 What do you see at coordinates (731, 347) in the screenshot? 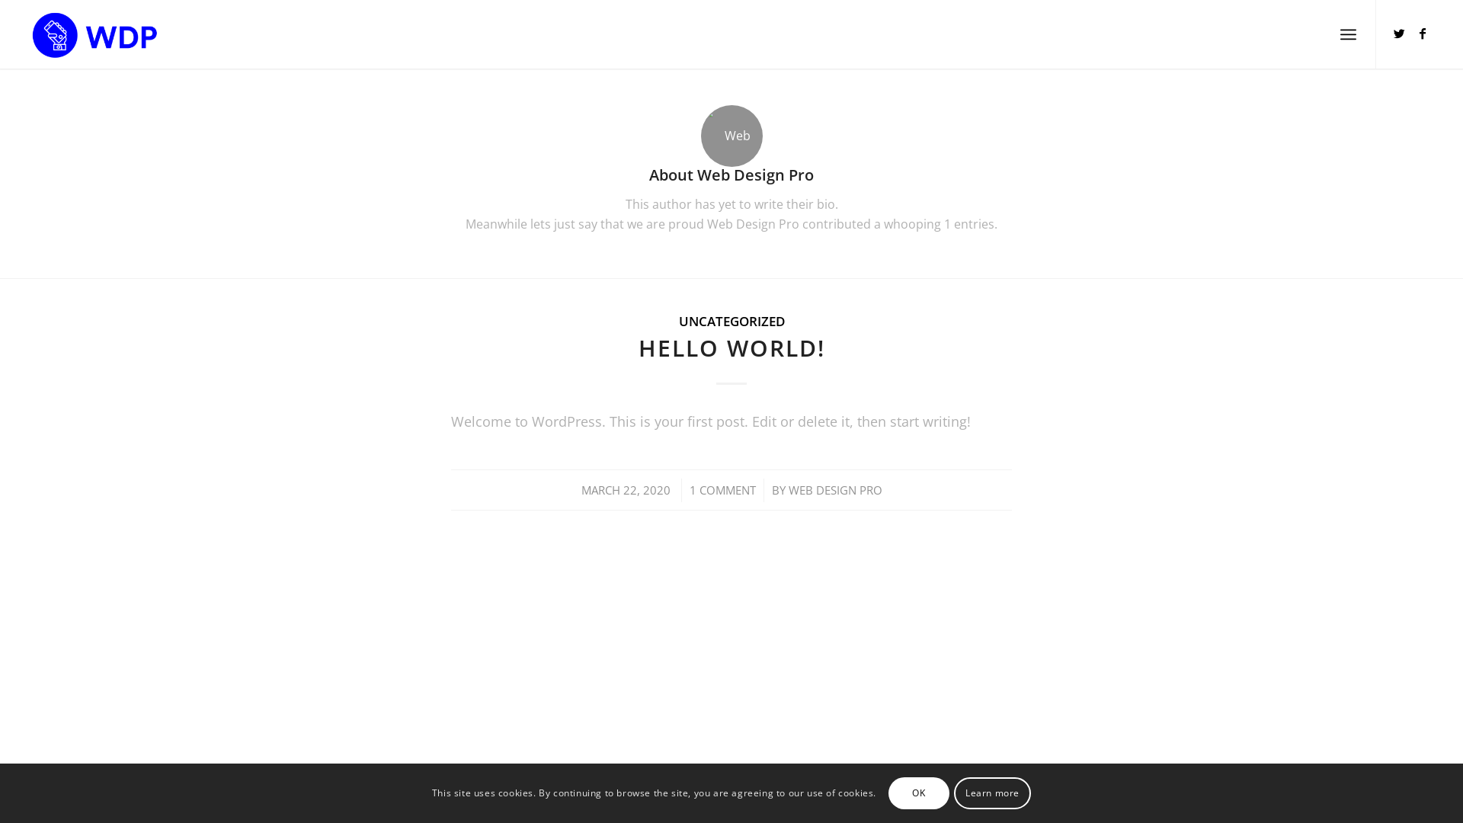
I see `HELLO WORLD!` at bounding box center [731, 347].